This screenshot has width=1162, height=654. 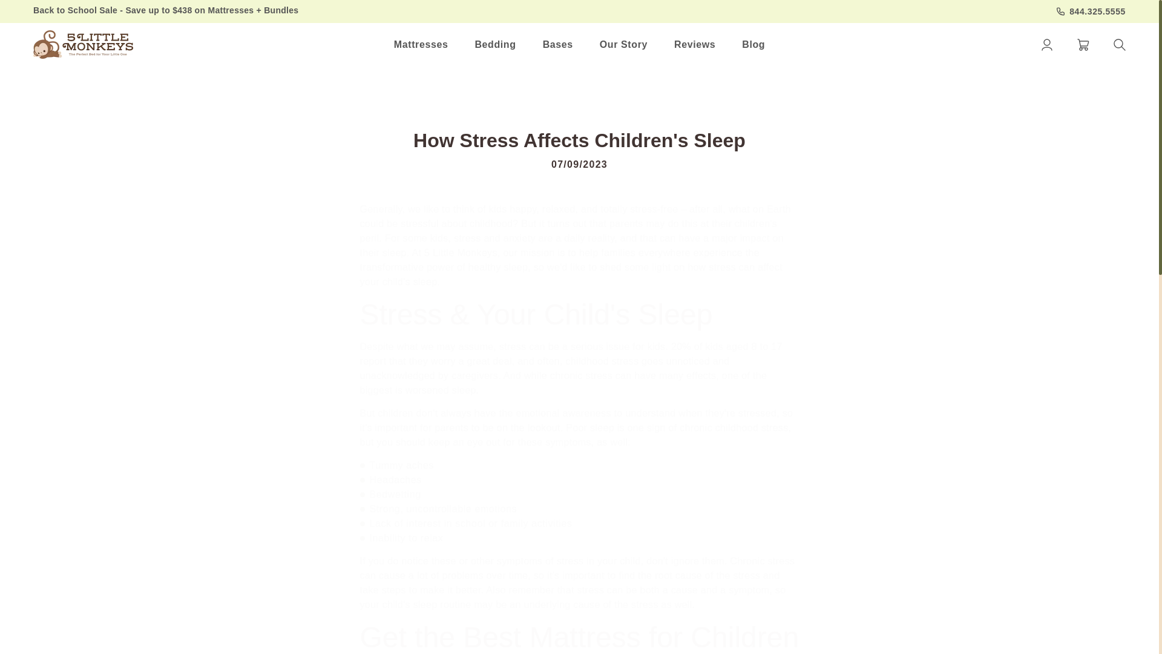 What do you see at coordinates (753, 45) in the screenshot?
I see `Blog` at bounding box center [753, 45].